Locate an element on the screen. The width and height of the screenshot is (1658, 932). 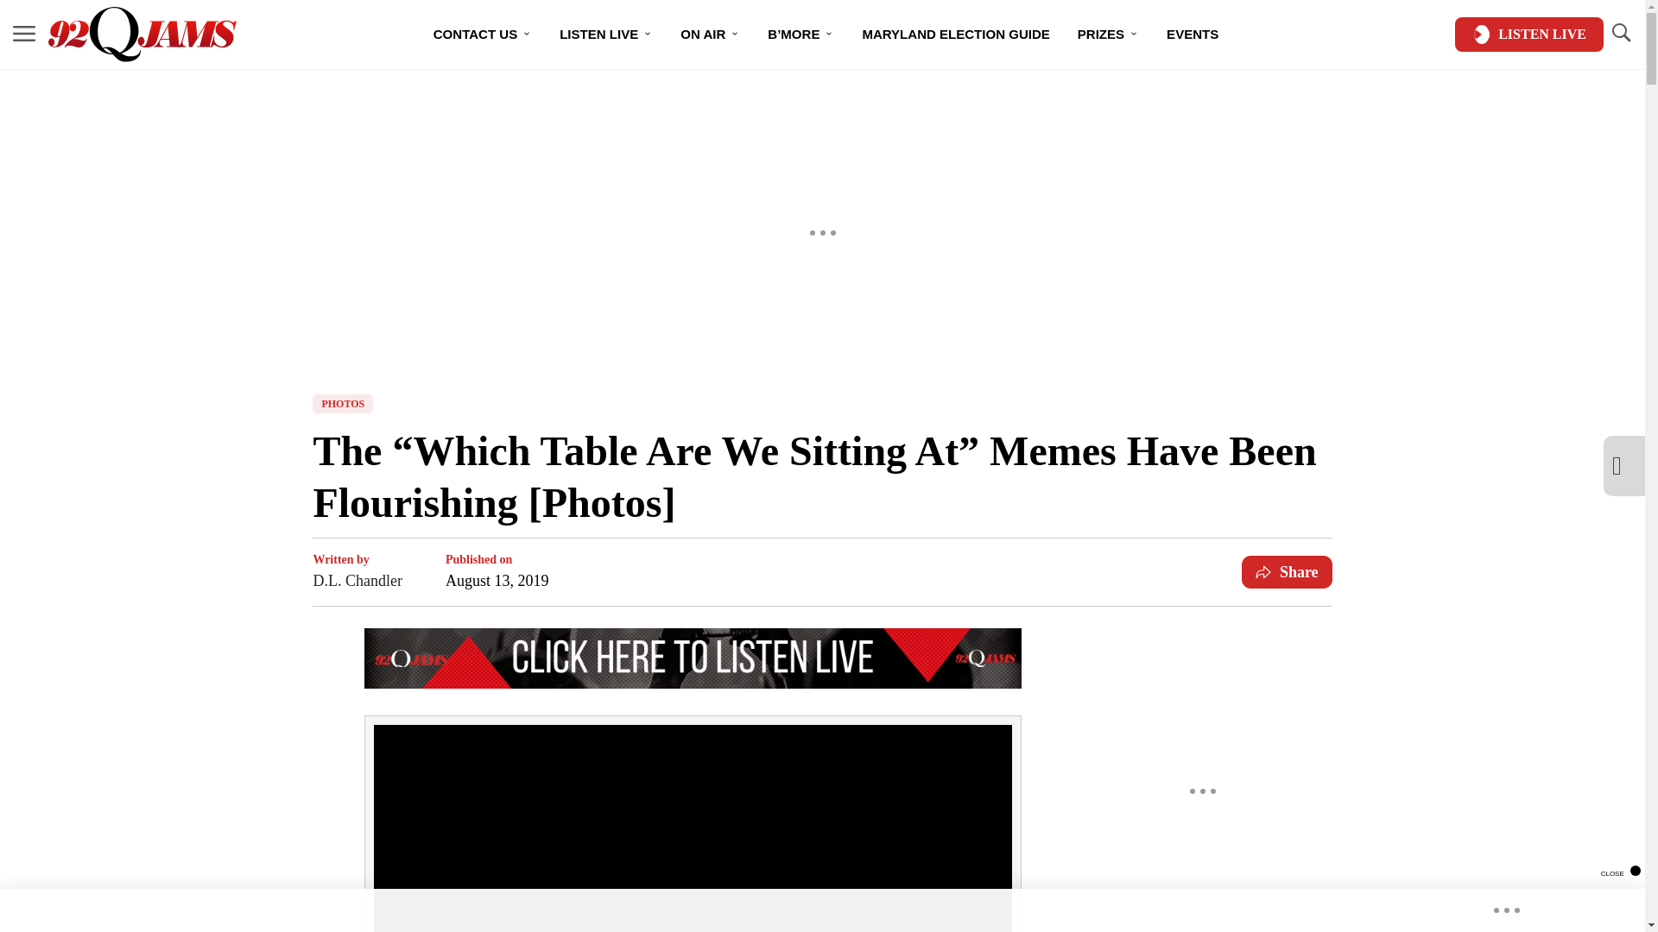
LISTEN LIVE is located at coordinates (1528, 35).